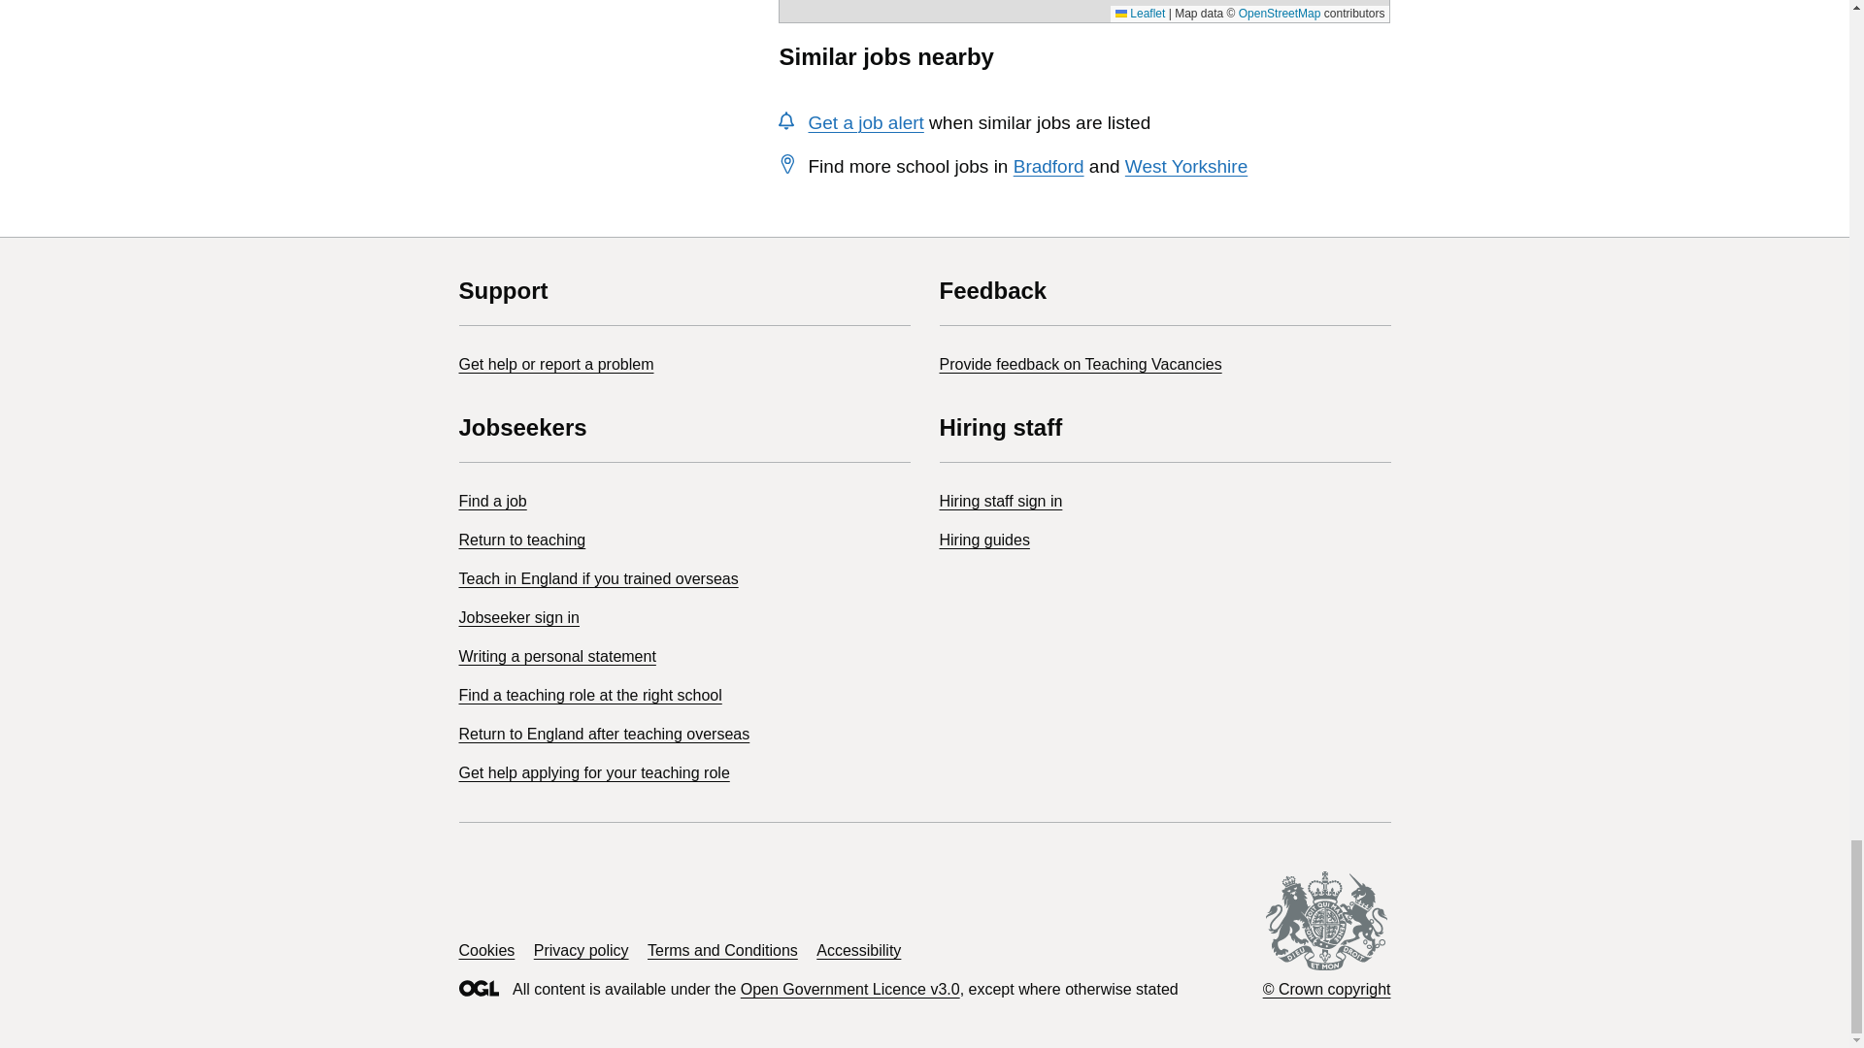  What do you see at coordinates (1186, 166) in the screenshot?
I see `West Yorkshire` at bounding box center [1186, 166].